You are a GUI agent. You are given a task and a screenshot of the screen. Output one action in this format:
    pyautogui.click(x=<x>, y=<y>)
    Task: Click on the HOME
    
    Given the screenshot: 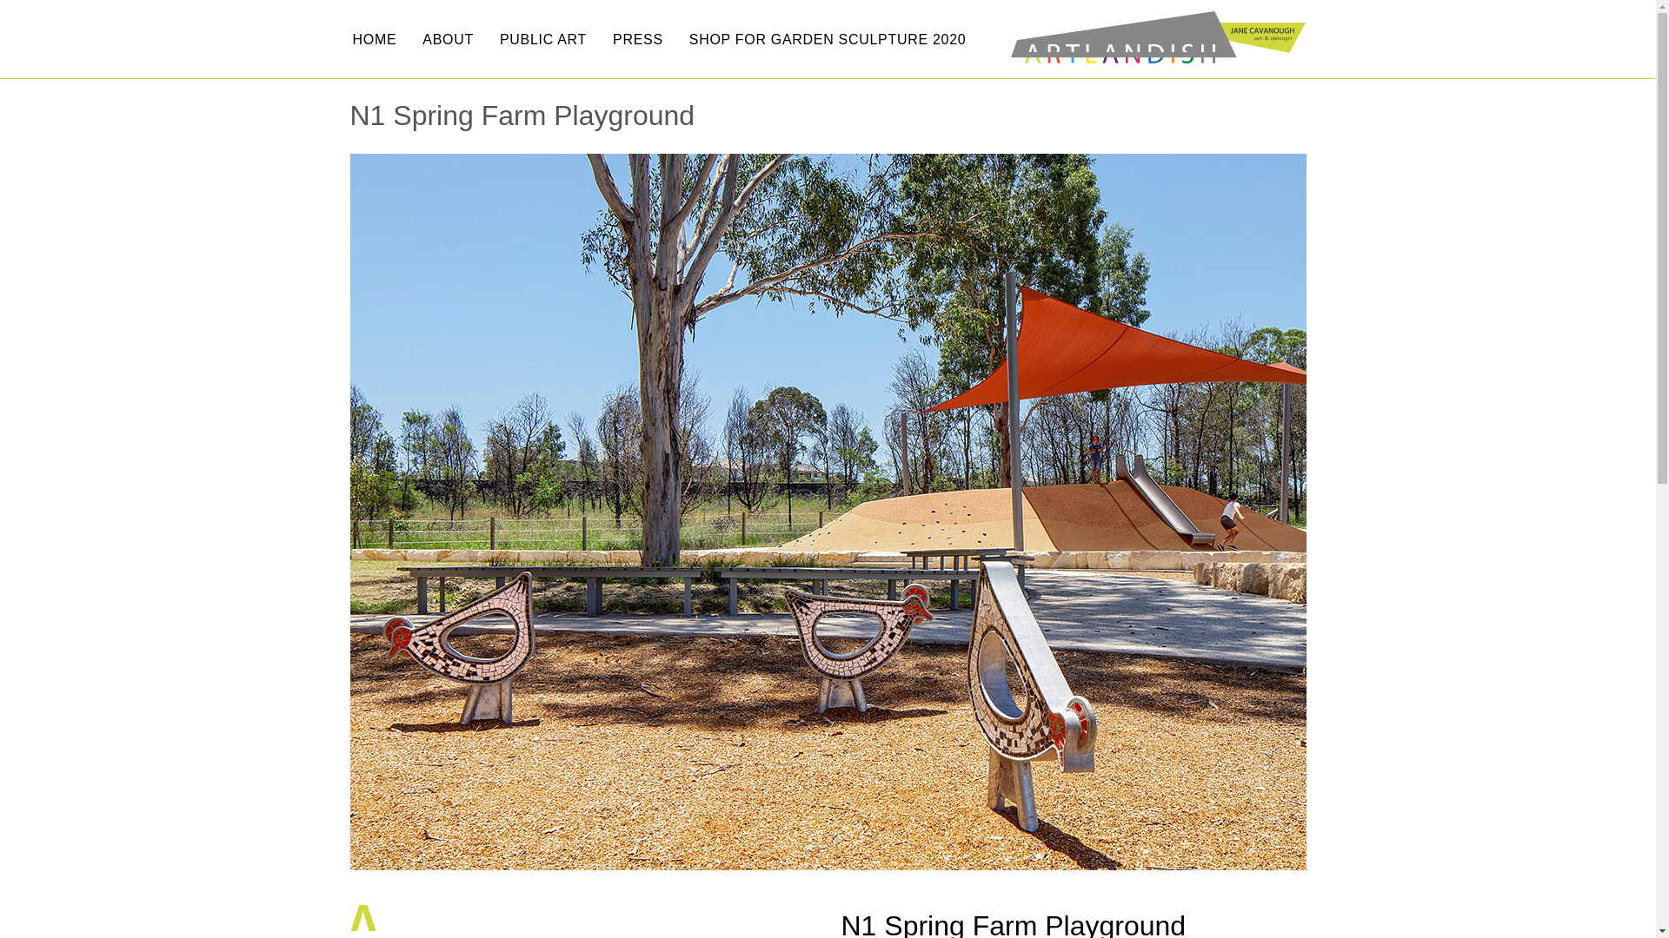 What is the action you would take?
    pyautogui.click(x=374, y=39)
    